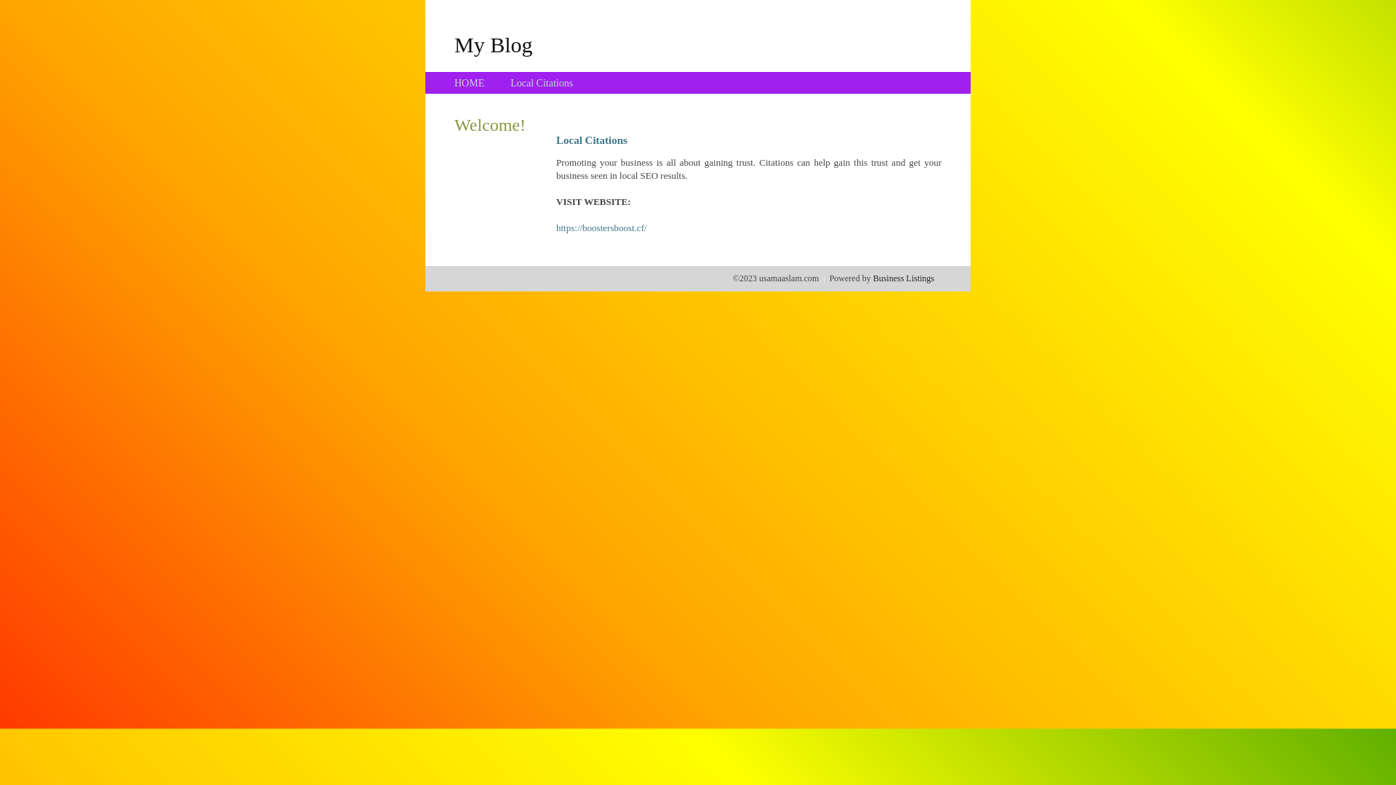 The height and width of the screenshot is (785, 1396). What do you see at coordinates (904, 278) in the screenshot?
I see `Business Listings` at bounding box center [904, 278].